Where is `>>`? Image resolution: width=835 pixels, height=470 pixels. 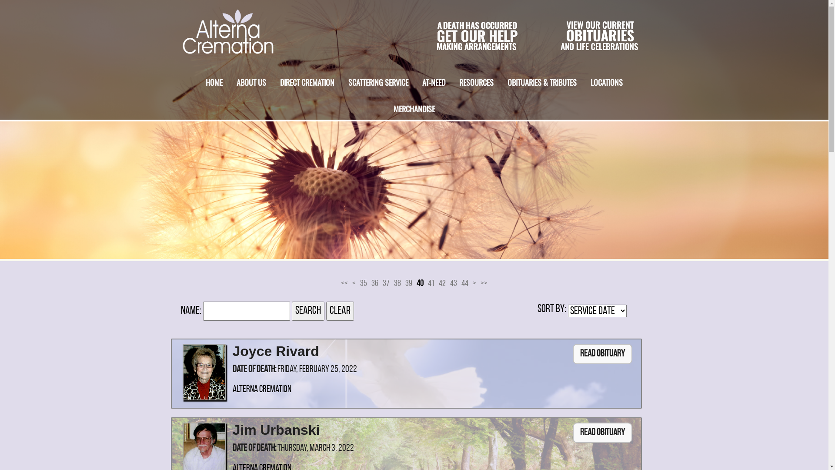 >> is located at coordinates (484, 284).